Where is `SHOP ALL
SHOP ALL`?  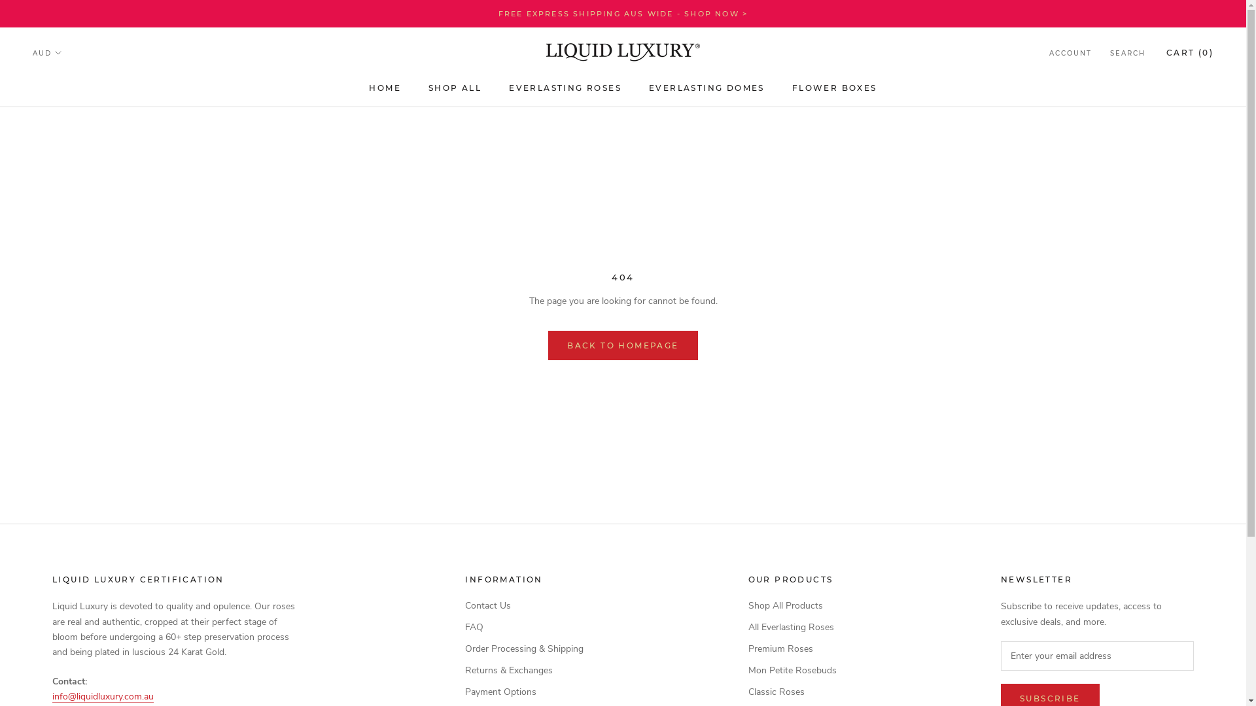 SHOP ALL
SHOP ALL is located at coordinates (455, 88).